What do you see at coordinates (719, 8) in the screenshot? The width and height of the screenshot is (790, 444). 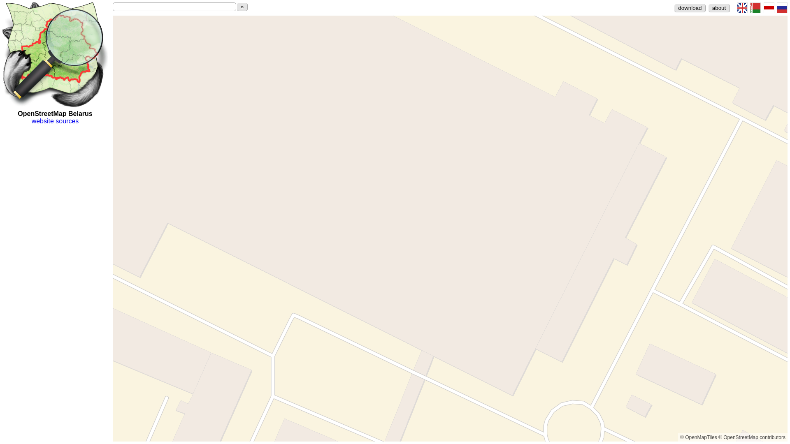 I see `about` at bounding box center [719, 8].